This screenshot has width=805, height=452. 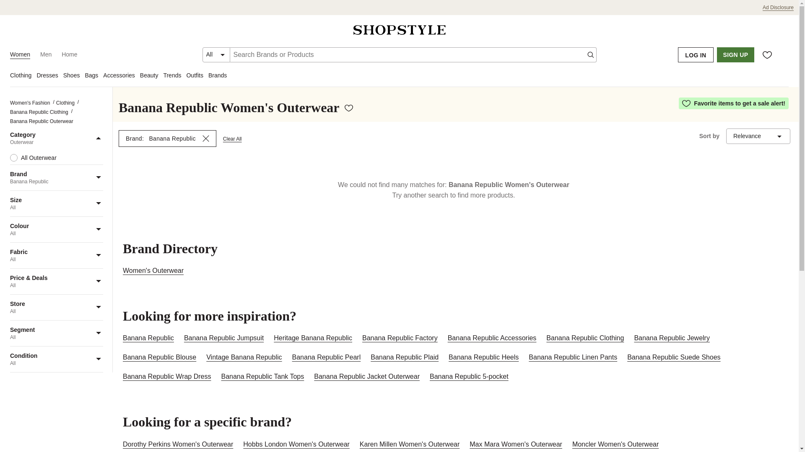 What do you see at coordinates (56, 200) in the screenshot?
I see `Size` at bounding box center [56, 200].